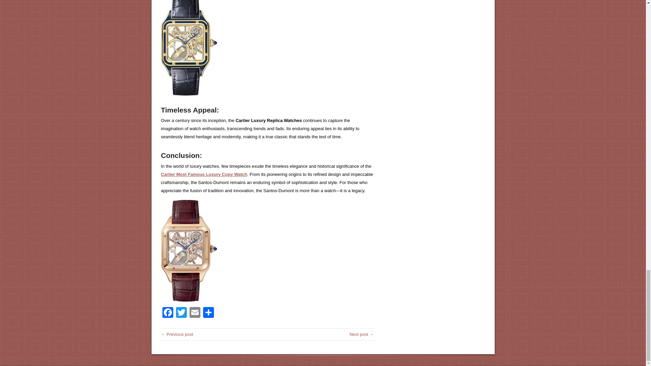 The width and height of the screenshot is (651, 366). What do you see at coordinates (204, 174) in the screenshot?
I see `Cartier Most Famous Luxury Copy Watch` at bounding box center [204, 174].